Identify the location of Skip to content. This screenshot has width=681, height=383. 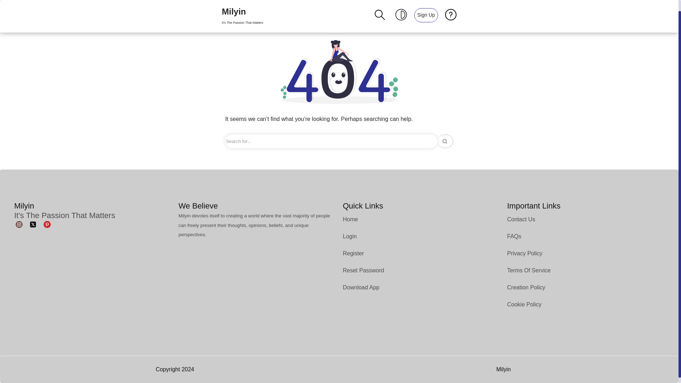
(242, 11).